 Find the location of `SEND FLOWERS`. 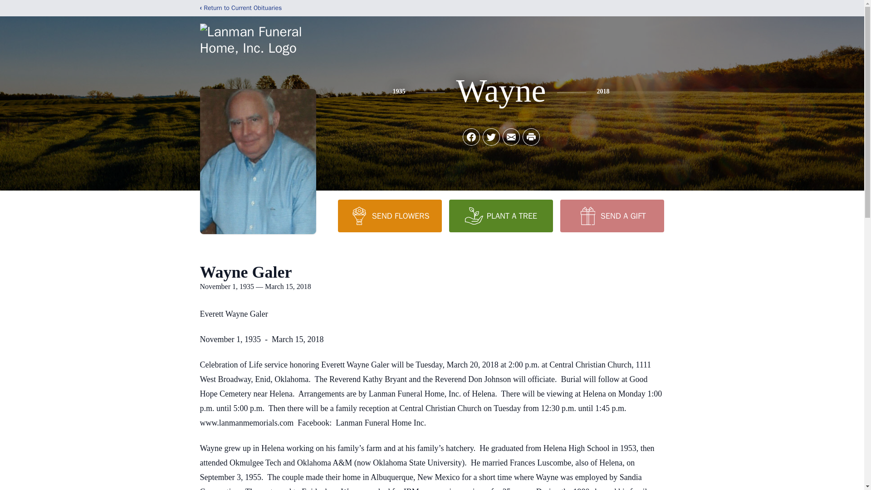

SEND FLOWERS is located at coordinates (389, 216).